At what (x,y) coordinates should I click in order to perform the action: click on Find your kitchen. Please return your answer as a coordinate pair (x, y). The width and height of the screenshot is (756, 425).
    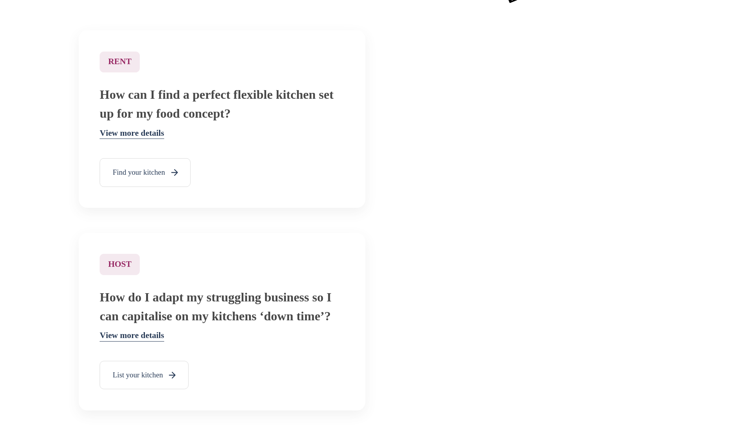
    Looking at the image, I should click on (145, 172).